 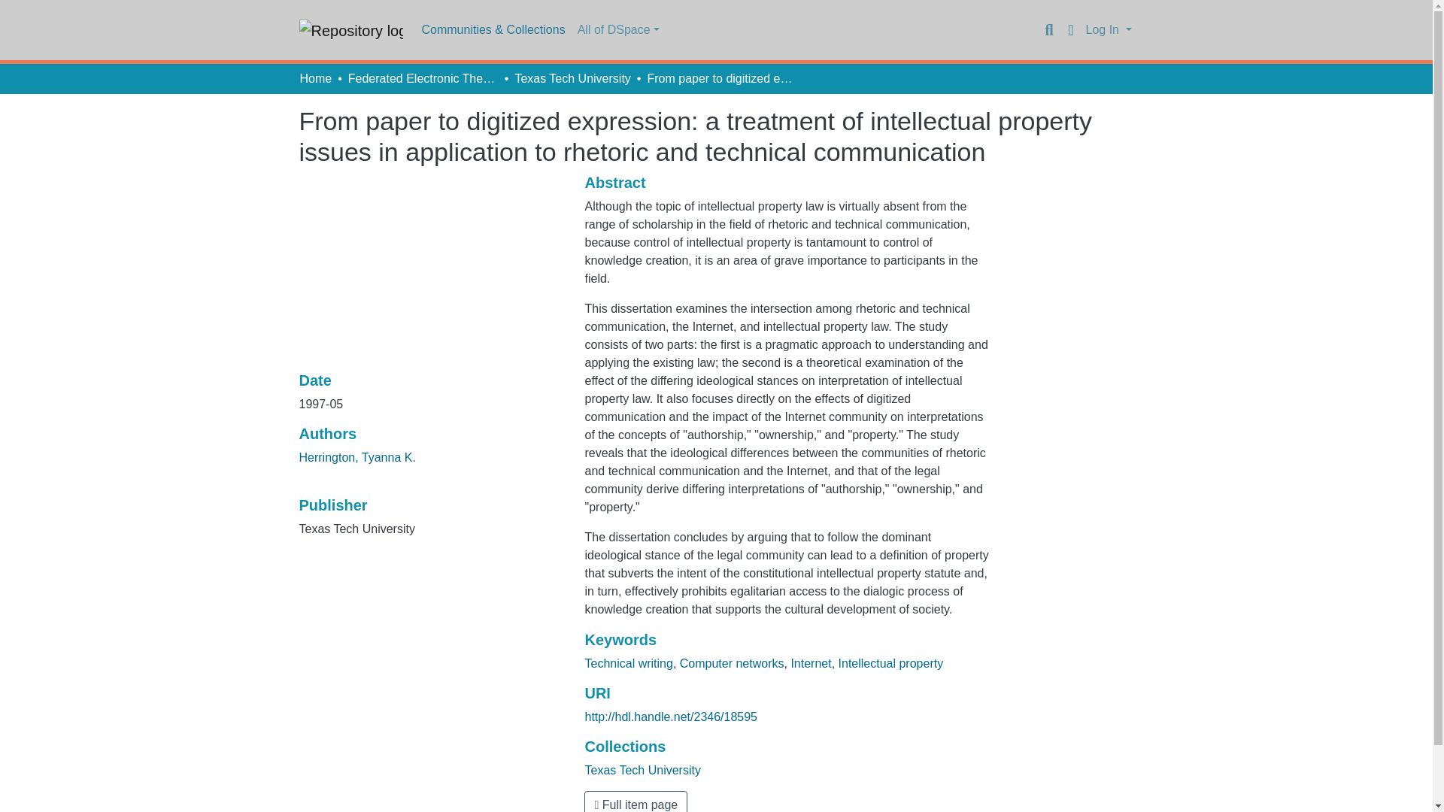 I want to click on Internet, so click(x=811, y=663).